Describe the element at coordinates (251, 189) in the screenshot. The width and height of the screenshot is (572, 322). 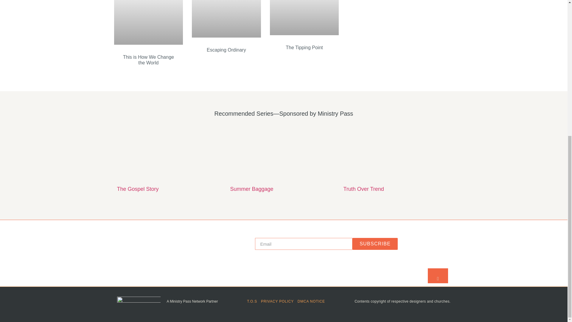
I see `Summer Baggage` at that location.